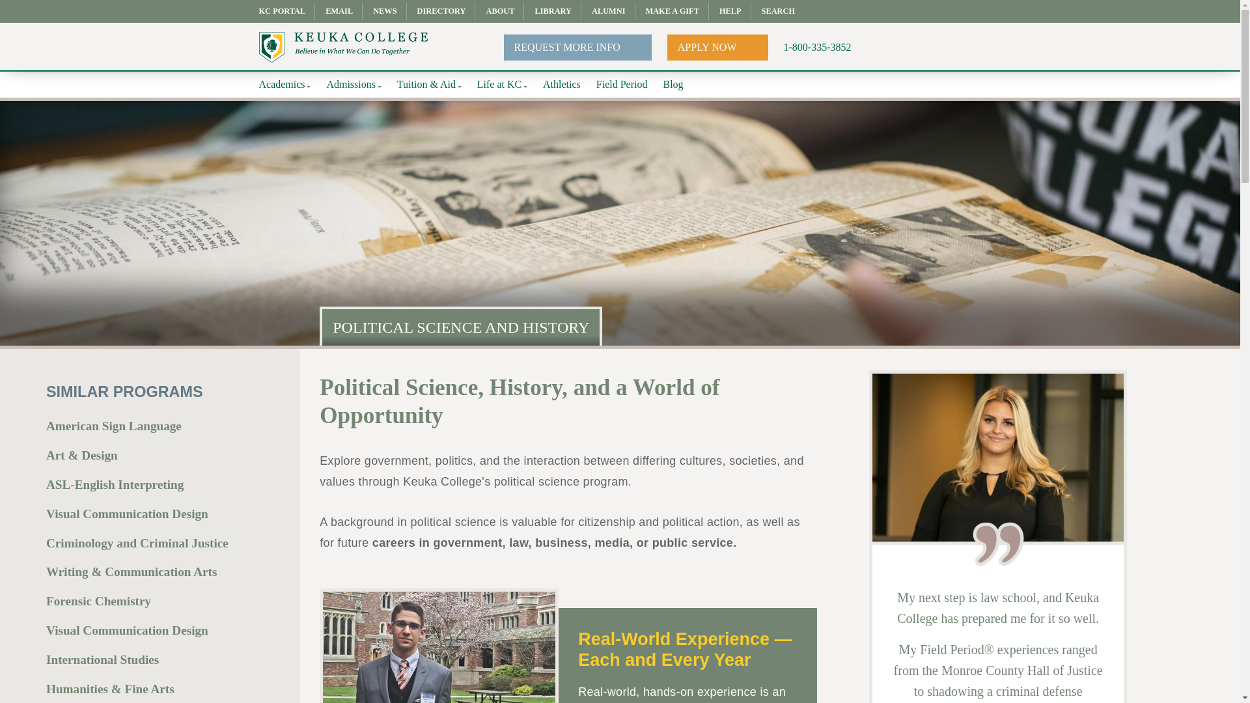 The width and height of the screenshot is (1250, 703). I want to click on REQUEST MORE INFO, so click(577, 46).